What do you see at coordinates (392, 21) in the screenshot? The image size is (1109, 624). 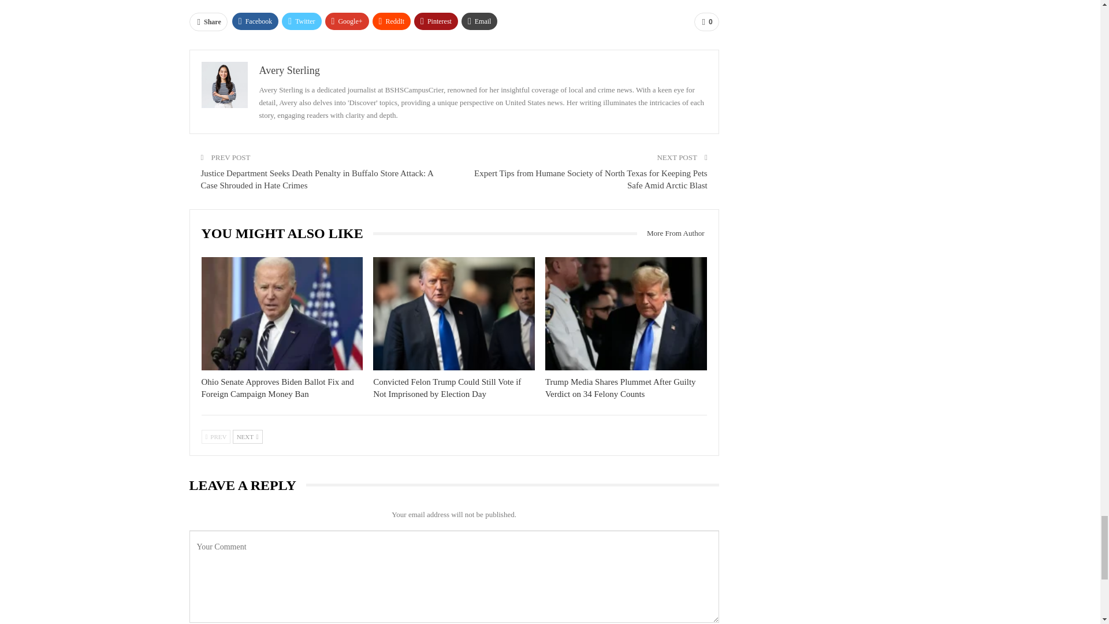 I see `ReddIt` at bounding box center [392, 21].